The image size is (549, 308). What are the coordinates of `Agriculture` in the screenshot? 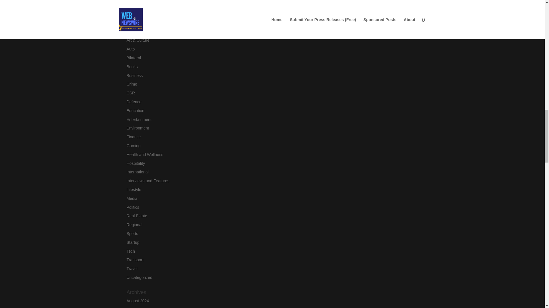 It's located at (136, 31).